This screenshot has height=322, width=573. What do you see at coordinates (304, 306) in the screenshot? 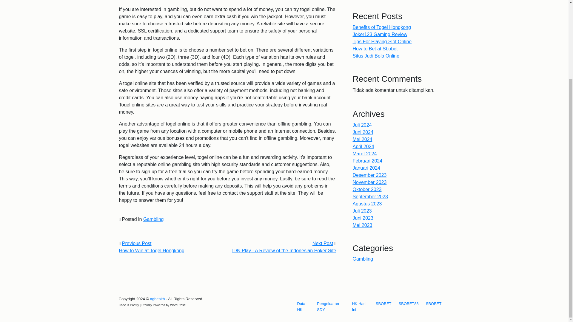
I see `Data HK` at bounding box center [304, 306].